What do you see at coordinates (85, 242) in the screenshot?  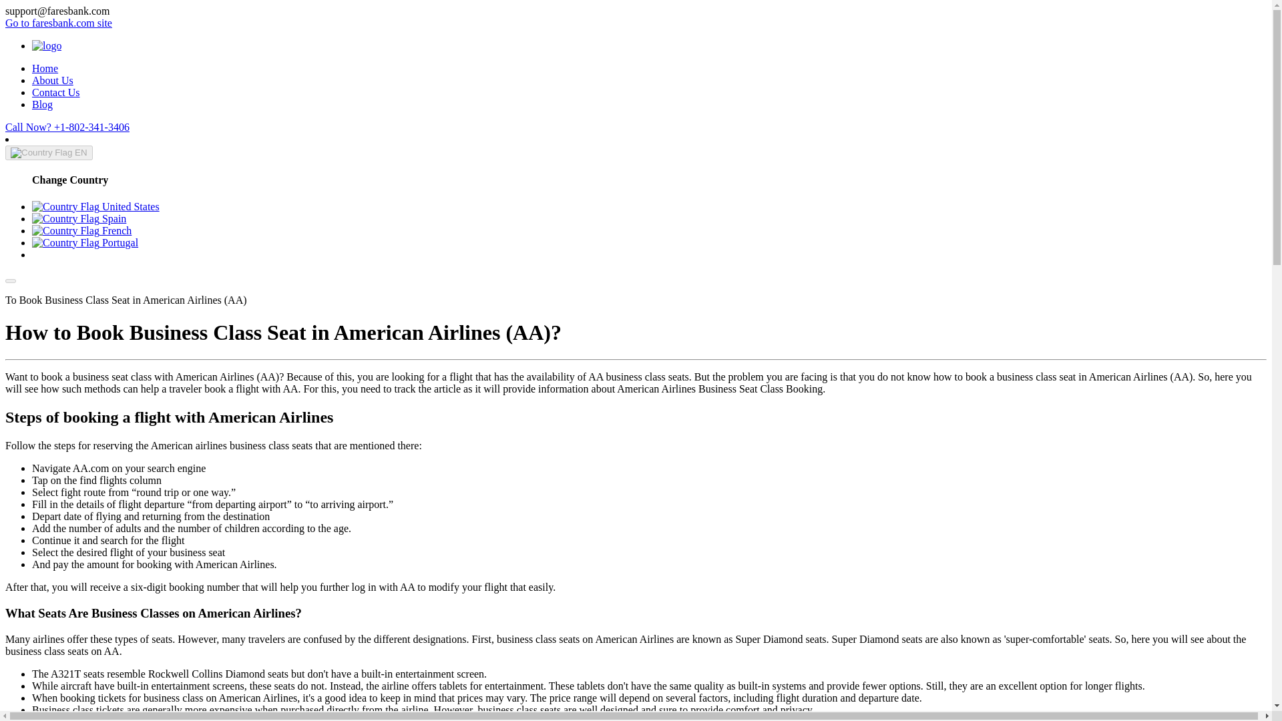 I see `Portugal` at bounding box center [85, 242].